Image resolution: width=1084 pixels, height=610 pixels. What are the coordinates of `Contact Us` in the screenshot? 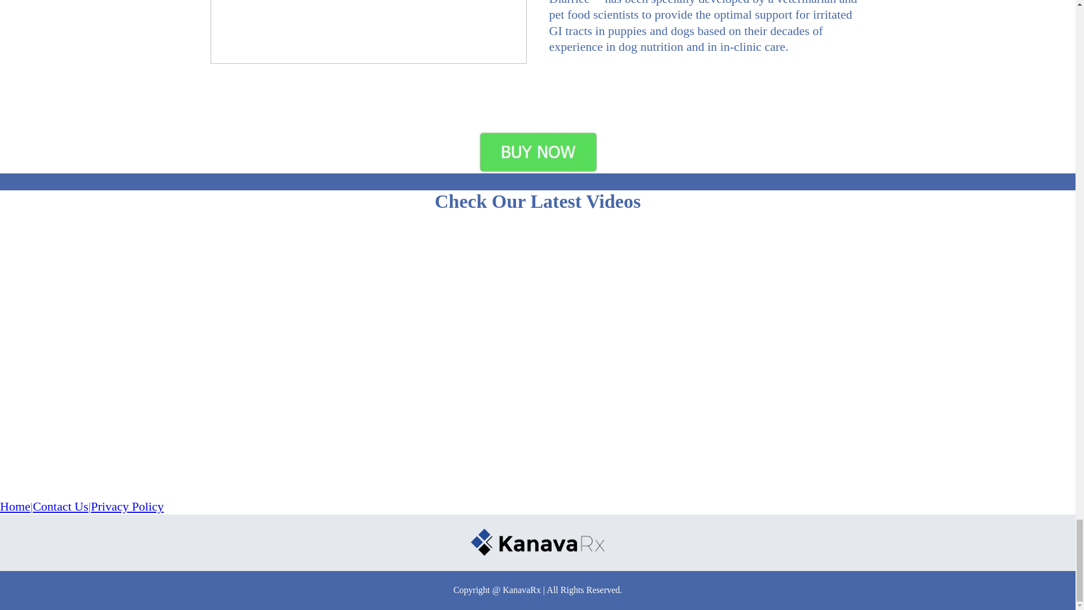 It's located at (60, 506).